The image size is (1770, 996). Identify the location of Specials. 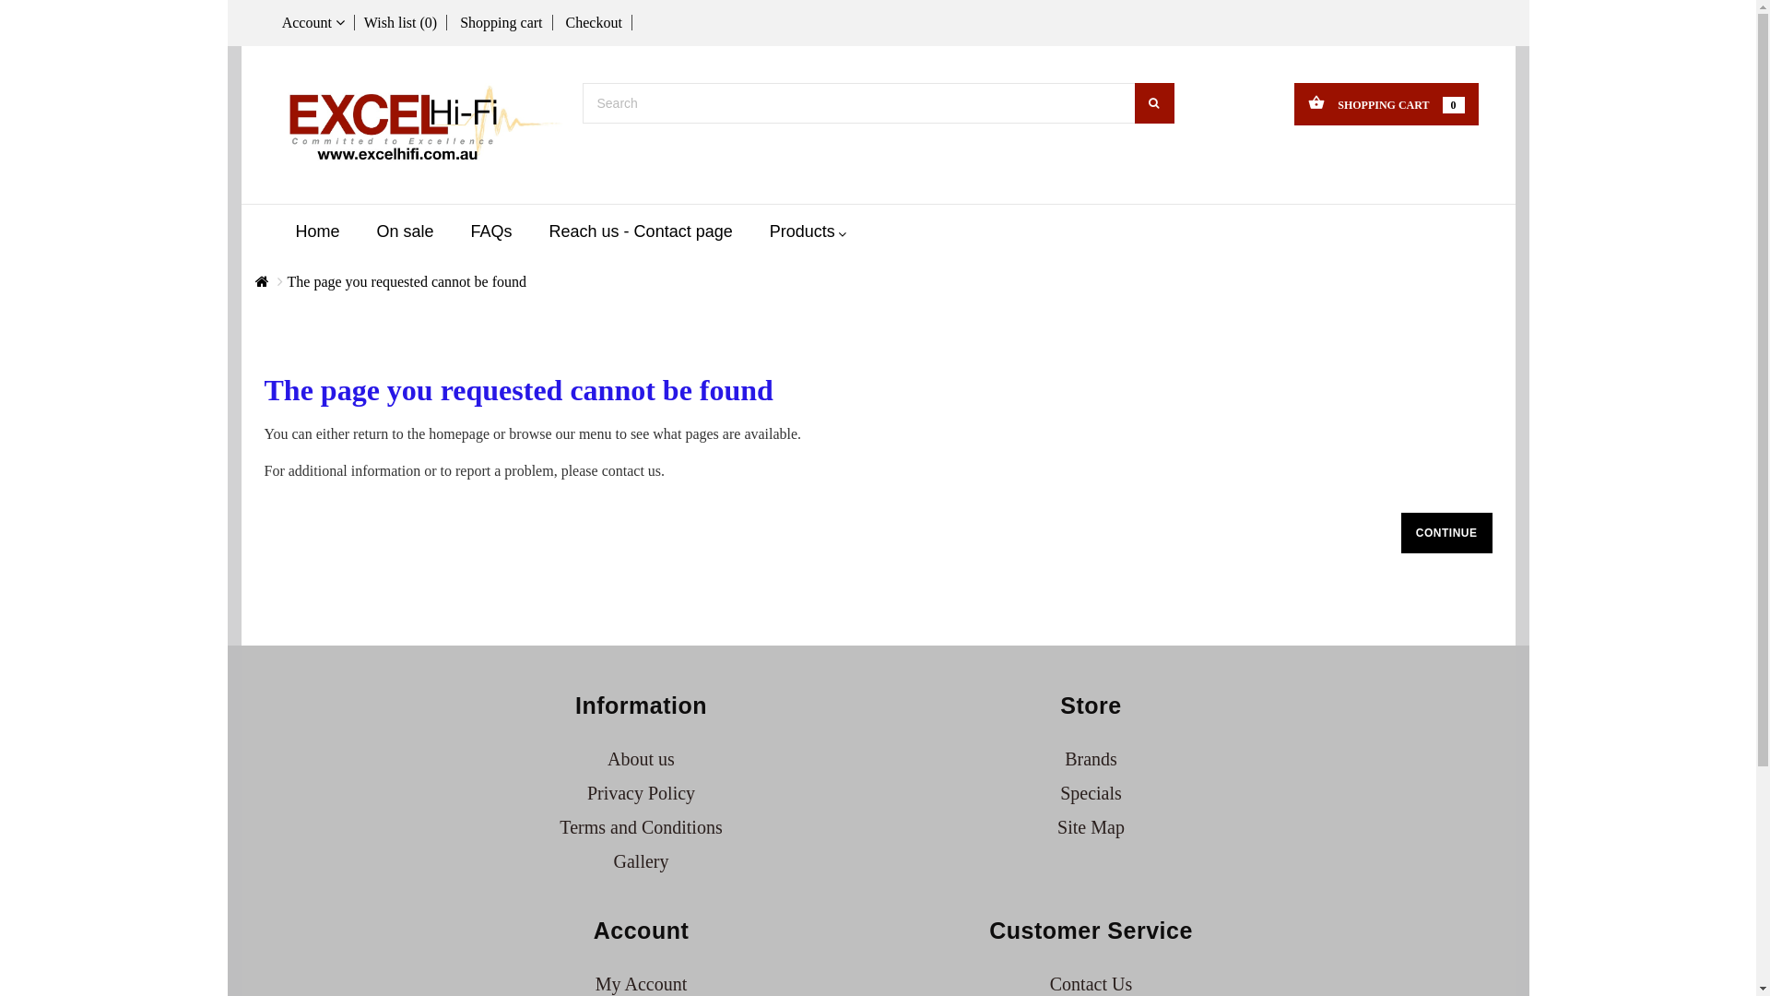
(1091, 793).